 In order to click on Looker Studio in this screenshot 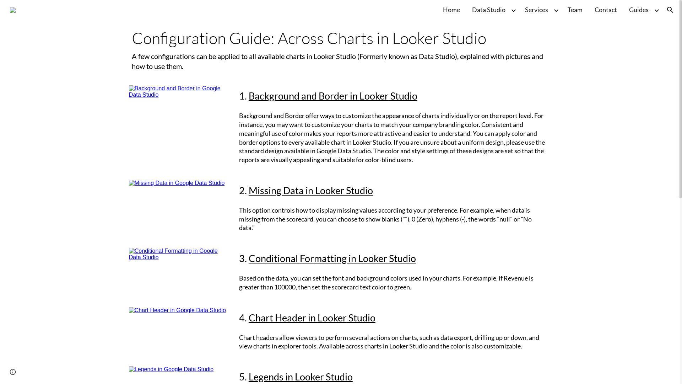, I will do `click(372, 142)`.